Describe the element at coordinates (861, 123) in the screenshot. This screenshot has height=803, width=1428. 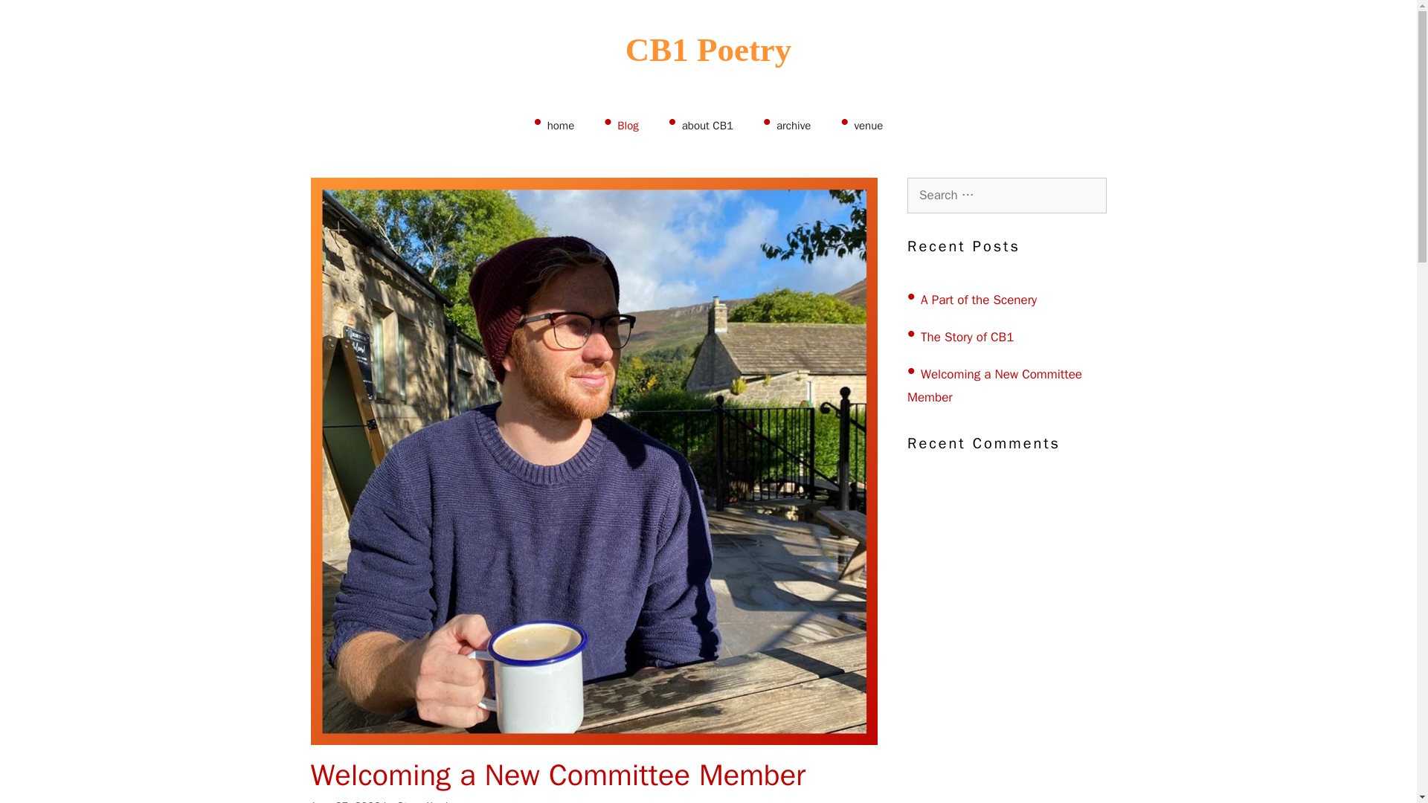
I see `venue` at that location.